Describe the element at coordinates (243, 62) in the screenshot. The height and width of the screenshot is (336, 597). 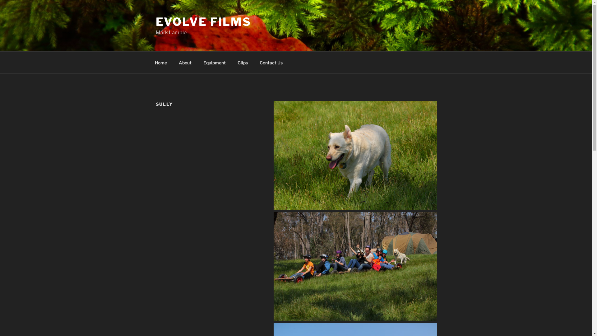
I see `Clips` at that location.